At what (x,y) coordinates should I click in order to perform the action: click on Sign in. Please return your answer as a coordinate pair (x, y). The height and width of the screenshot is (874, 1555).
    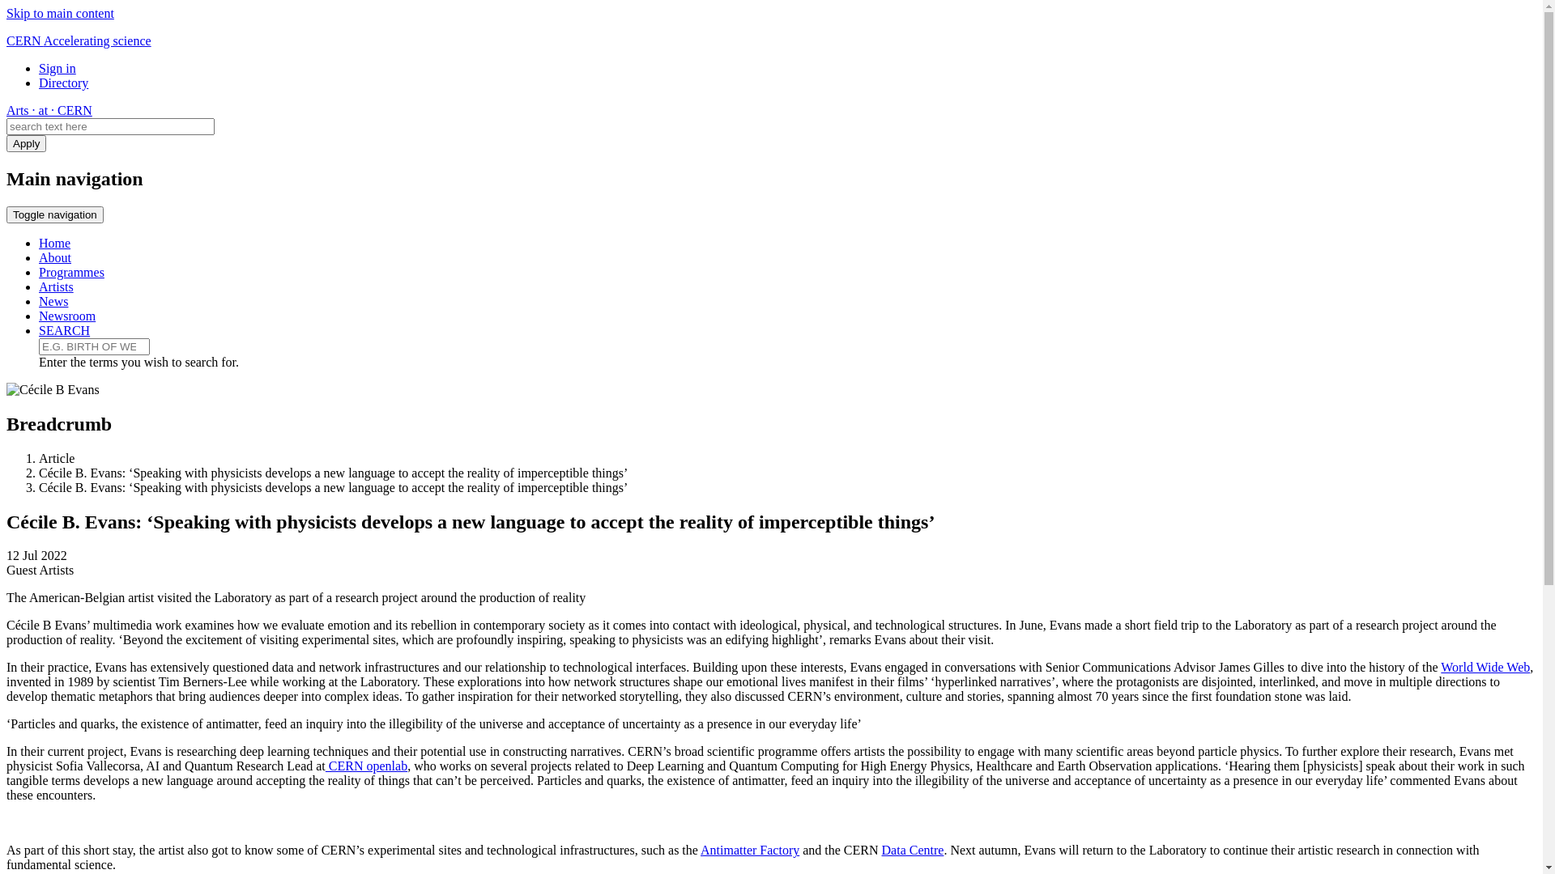
    Looking at the image, I should click on (58, 68).